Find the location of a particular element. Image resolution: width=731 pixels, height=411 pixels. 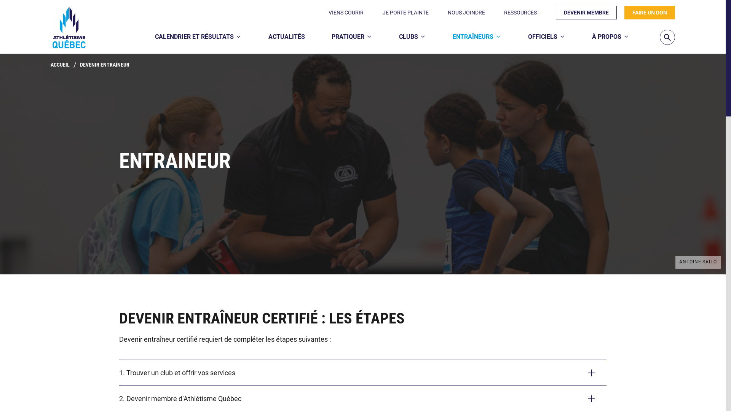

DEVENIR MEMBRE is located at coordinates (586, 13).